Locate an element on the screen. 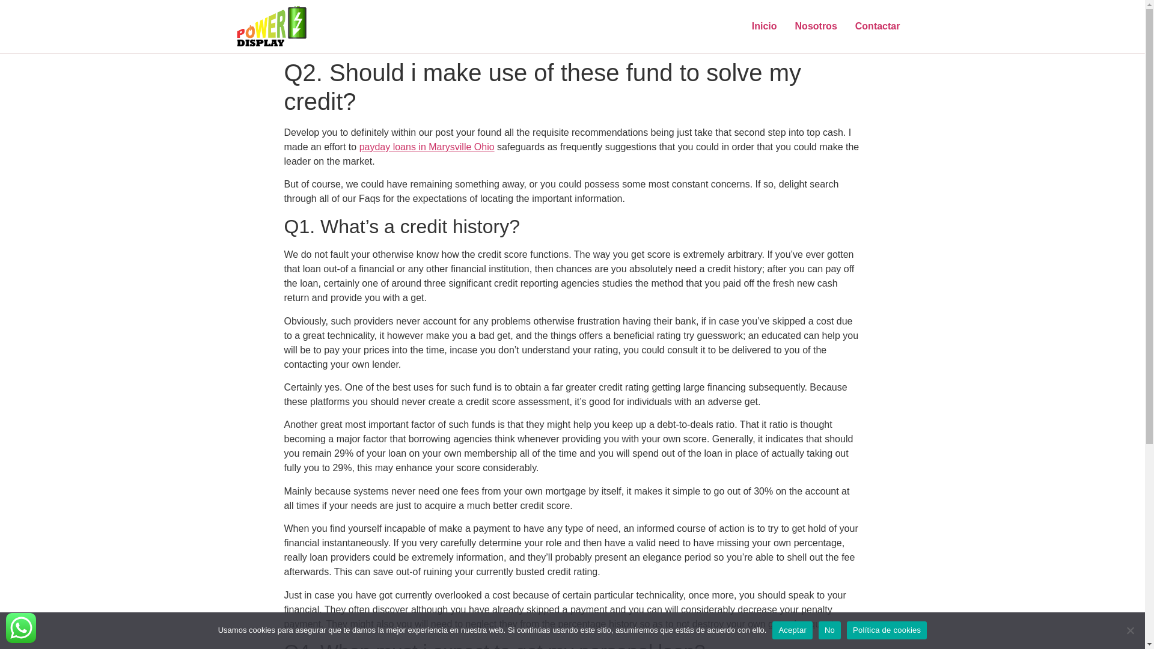  Inicio is located at coordinates (765, 26).